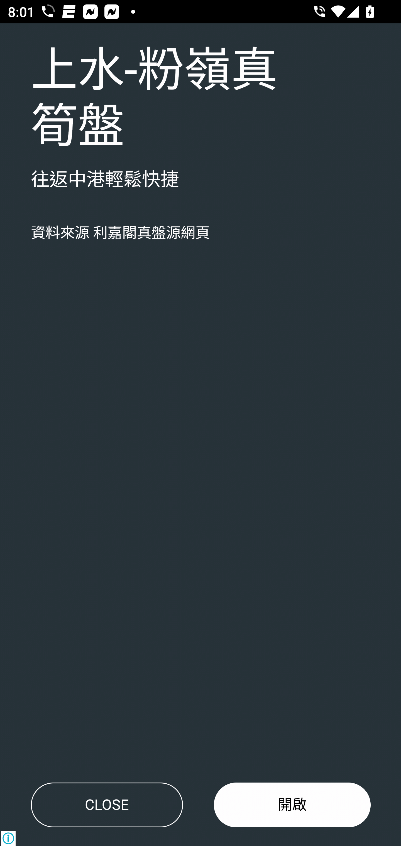  Describe the element at coordinates (107, 805) in the screenshot. I see `CLOSE` at that location.